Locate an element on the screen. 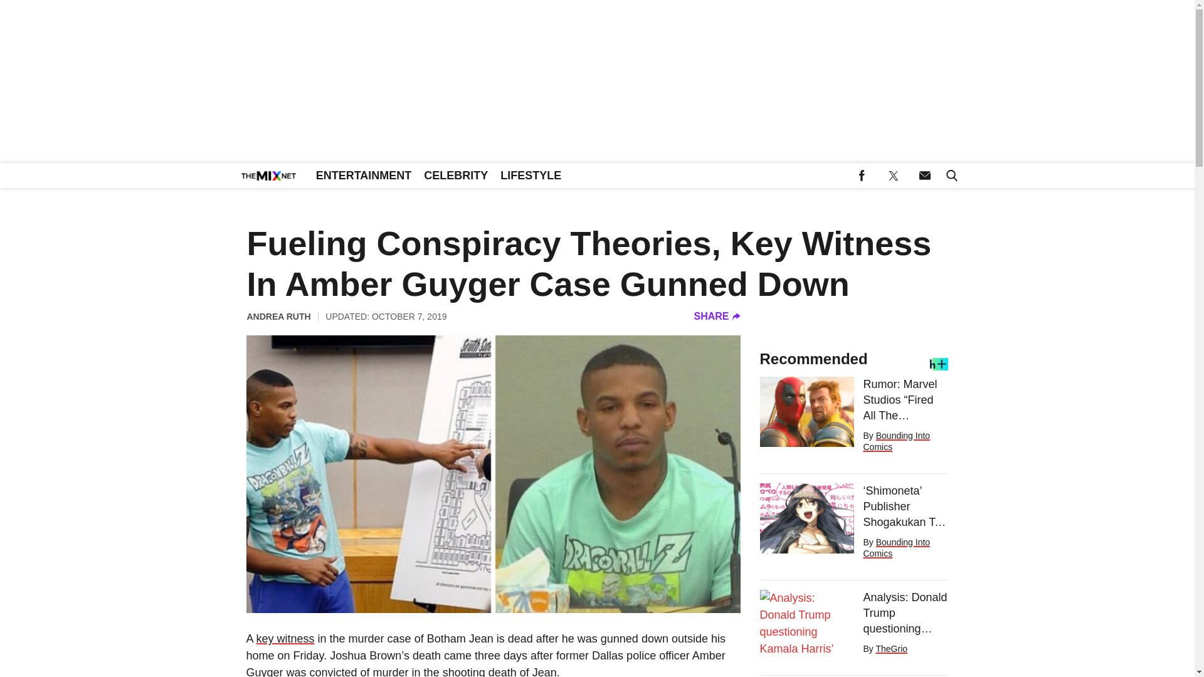 The width and height of the screenshot is (1204, 677). ANDREA RUTH is located at coordinates (278, 316).